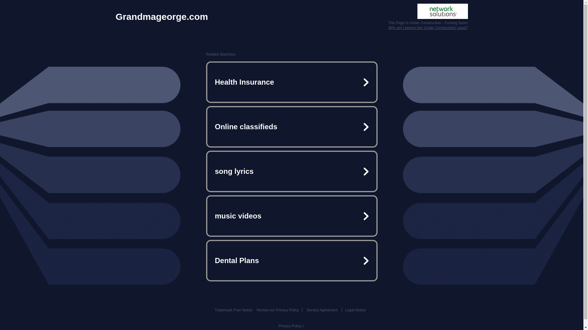 The image size is (588, 330). Describe the element at coordinates (162, 16) in the screenshot. I see `Grandmageorge.com` at that location.